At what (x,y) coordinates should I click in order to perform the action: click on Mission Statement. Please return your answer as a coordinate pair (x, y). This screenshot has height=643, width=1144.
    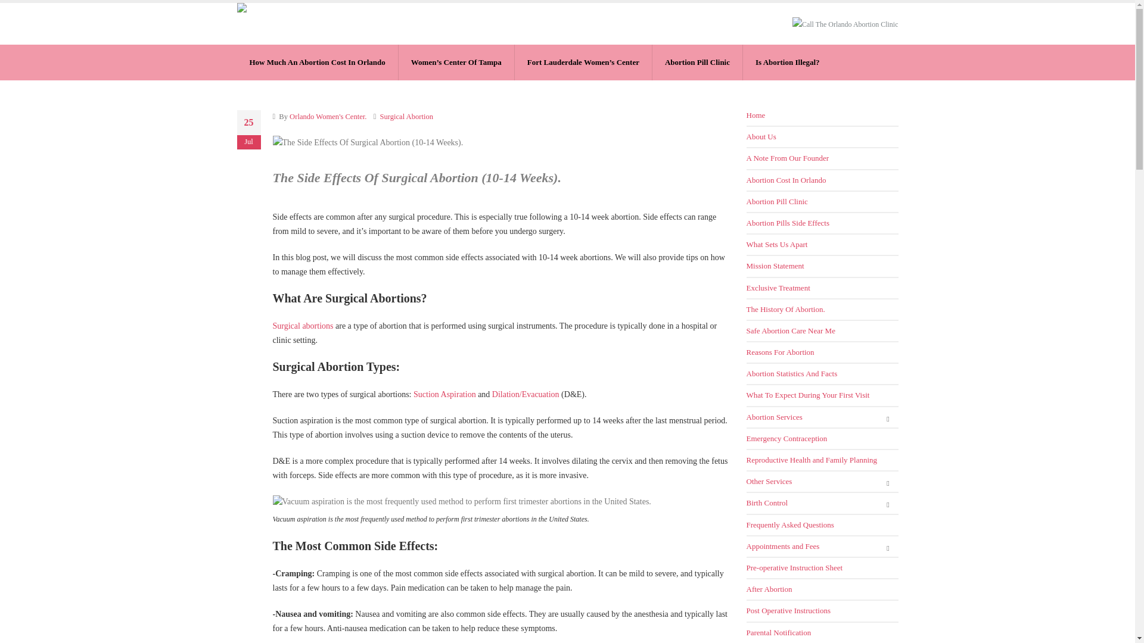
    Looking at the image, I should click on (822, 266).